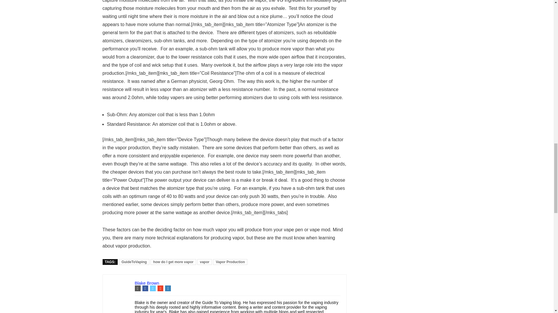 The image size is (558, 313). What do you see at coordinates (147, 283) in the screenshot?
I see `Blake Brown` at bounding box center [147, 283].